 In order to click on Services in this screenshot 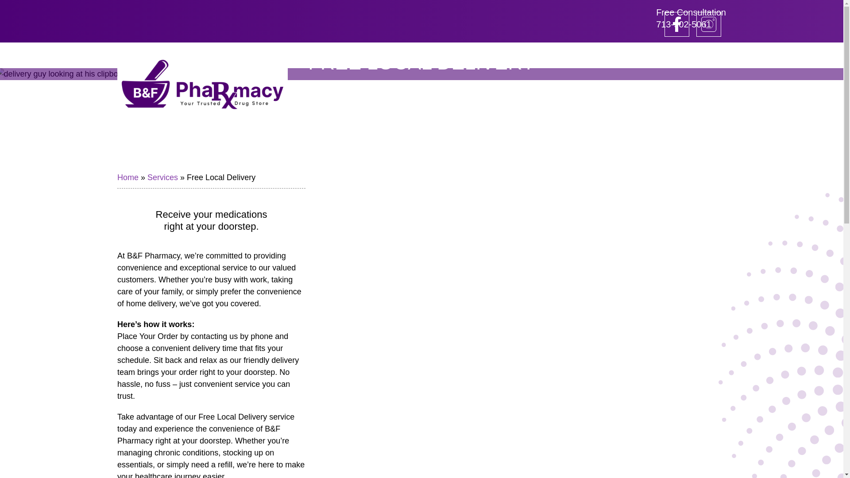, I will do `click(162, 177)`.